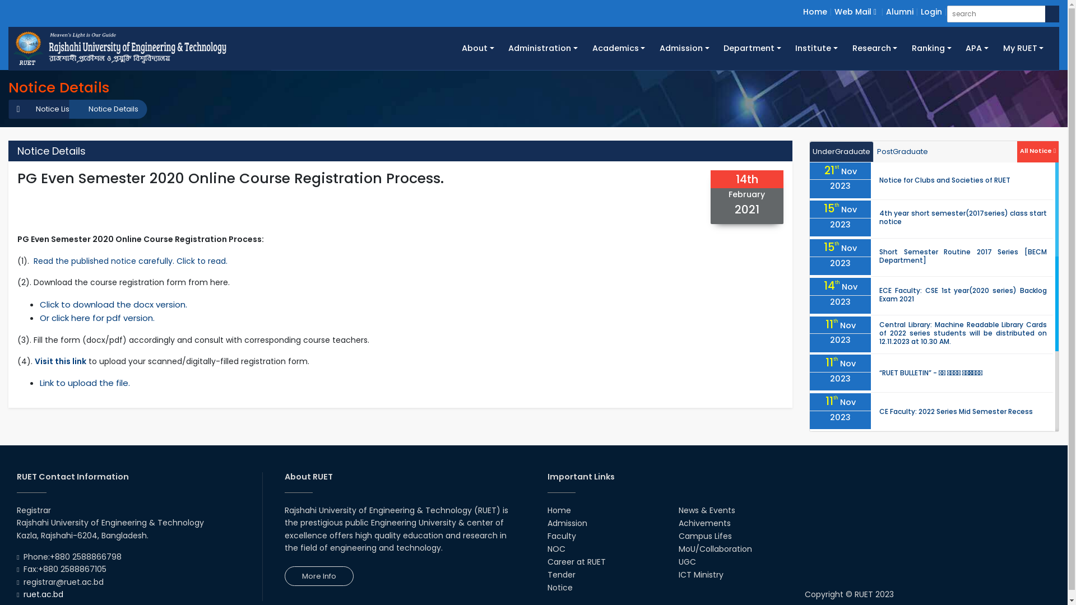 The width and height of the screenshot is (1076, 605). What do you see at coordinates (544, 48) in the screenshot?
I see `Administration` at bounding box center [544, 48].